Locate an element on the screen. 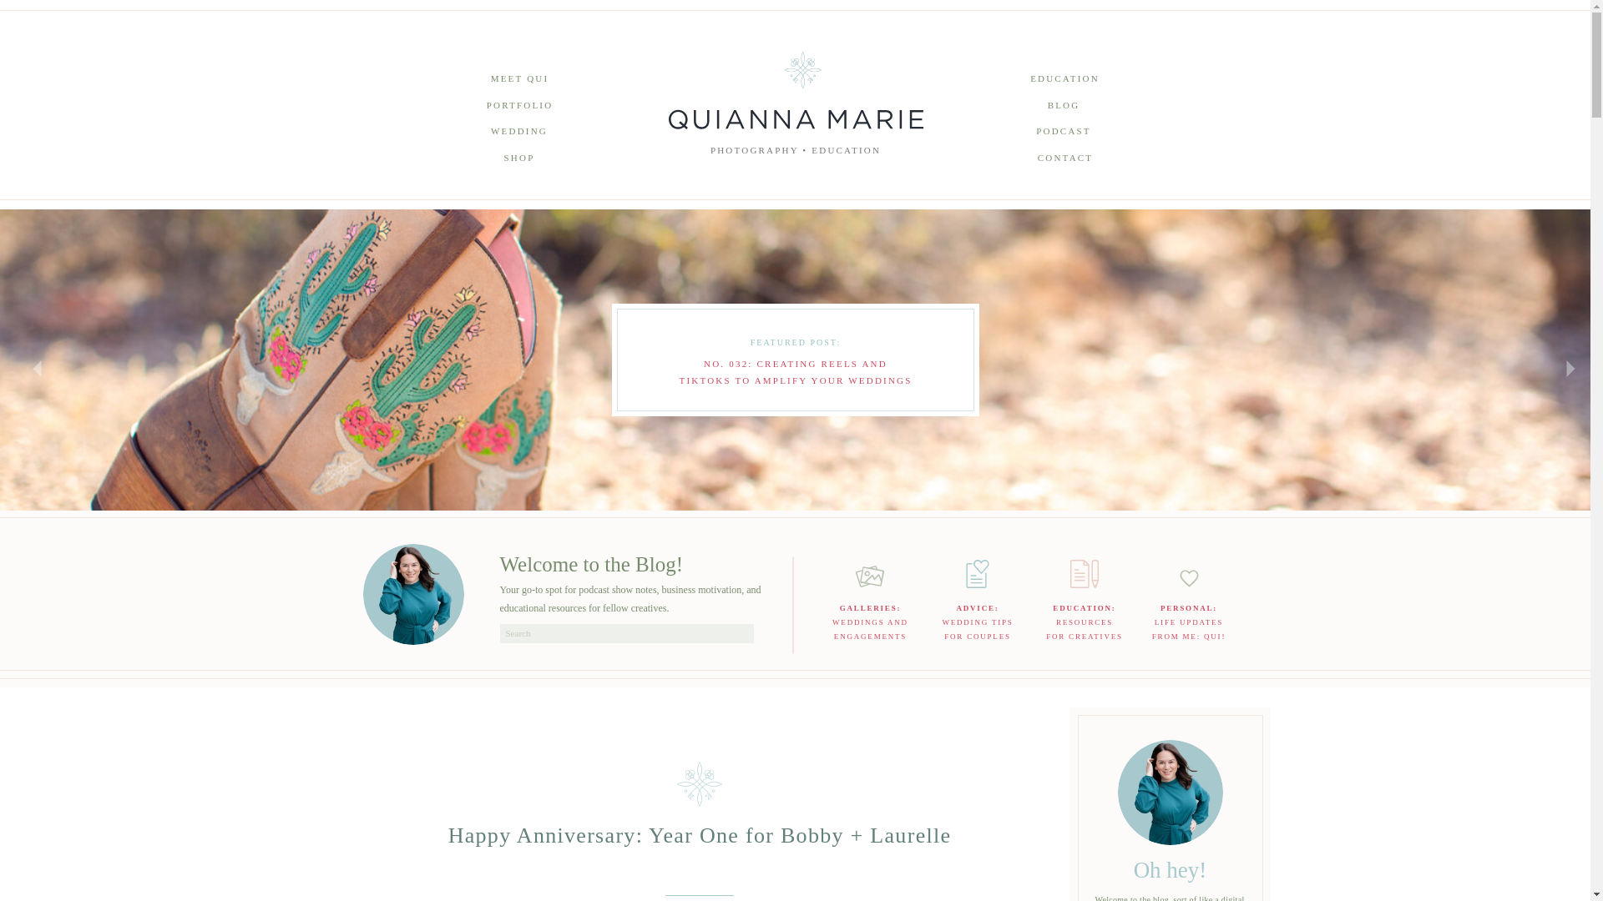 The image size is (1603, 901). NO. 032: CREATING REELS AND TIKTOKS TO AMPLIFY YOUR WEDDINGS is located at coordinates (796, 370).